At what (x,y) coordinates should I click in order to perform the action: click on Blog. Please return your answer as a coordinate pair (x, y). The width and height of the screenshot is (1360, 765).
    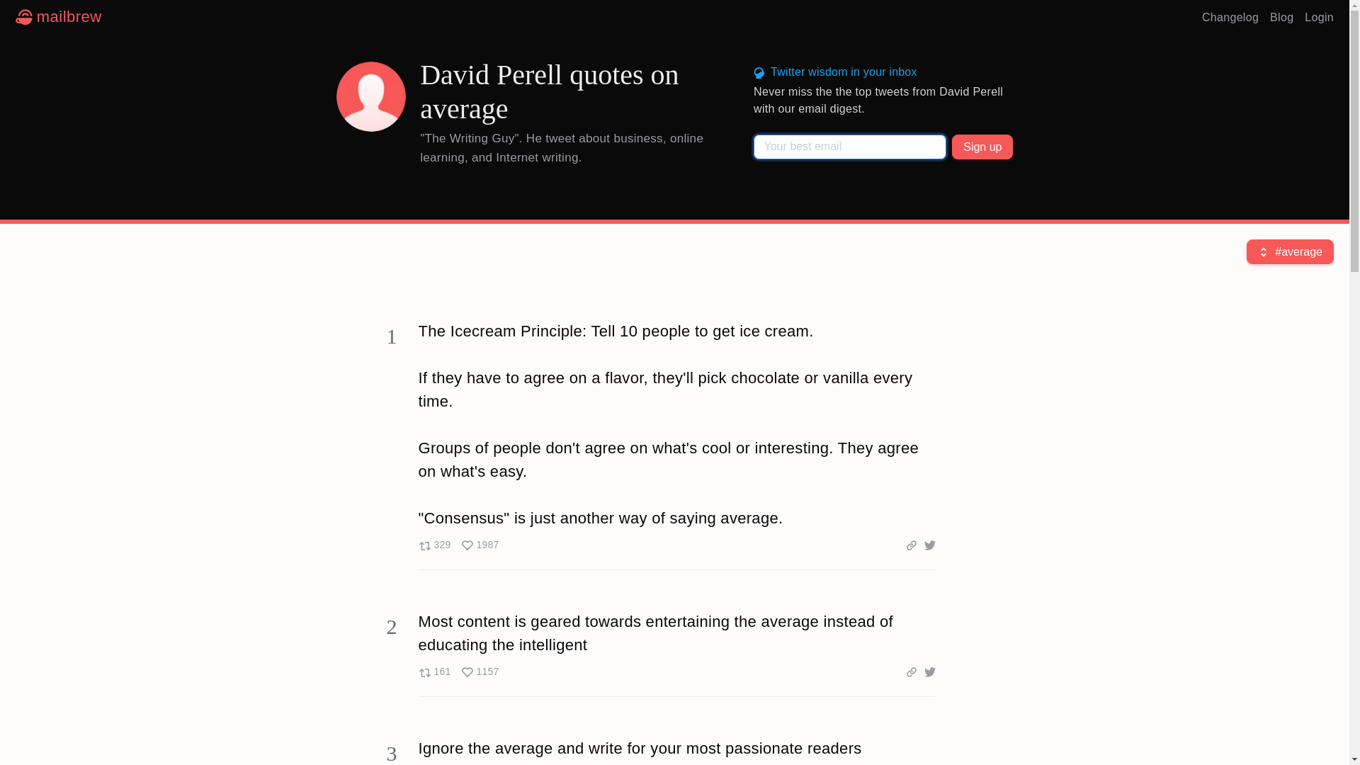
    Looking at the image, I should click on (1281, 17).